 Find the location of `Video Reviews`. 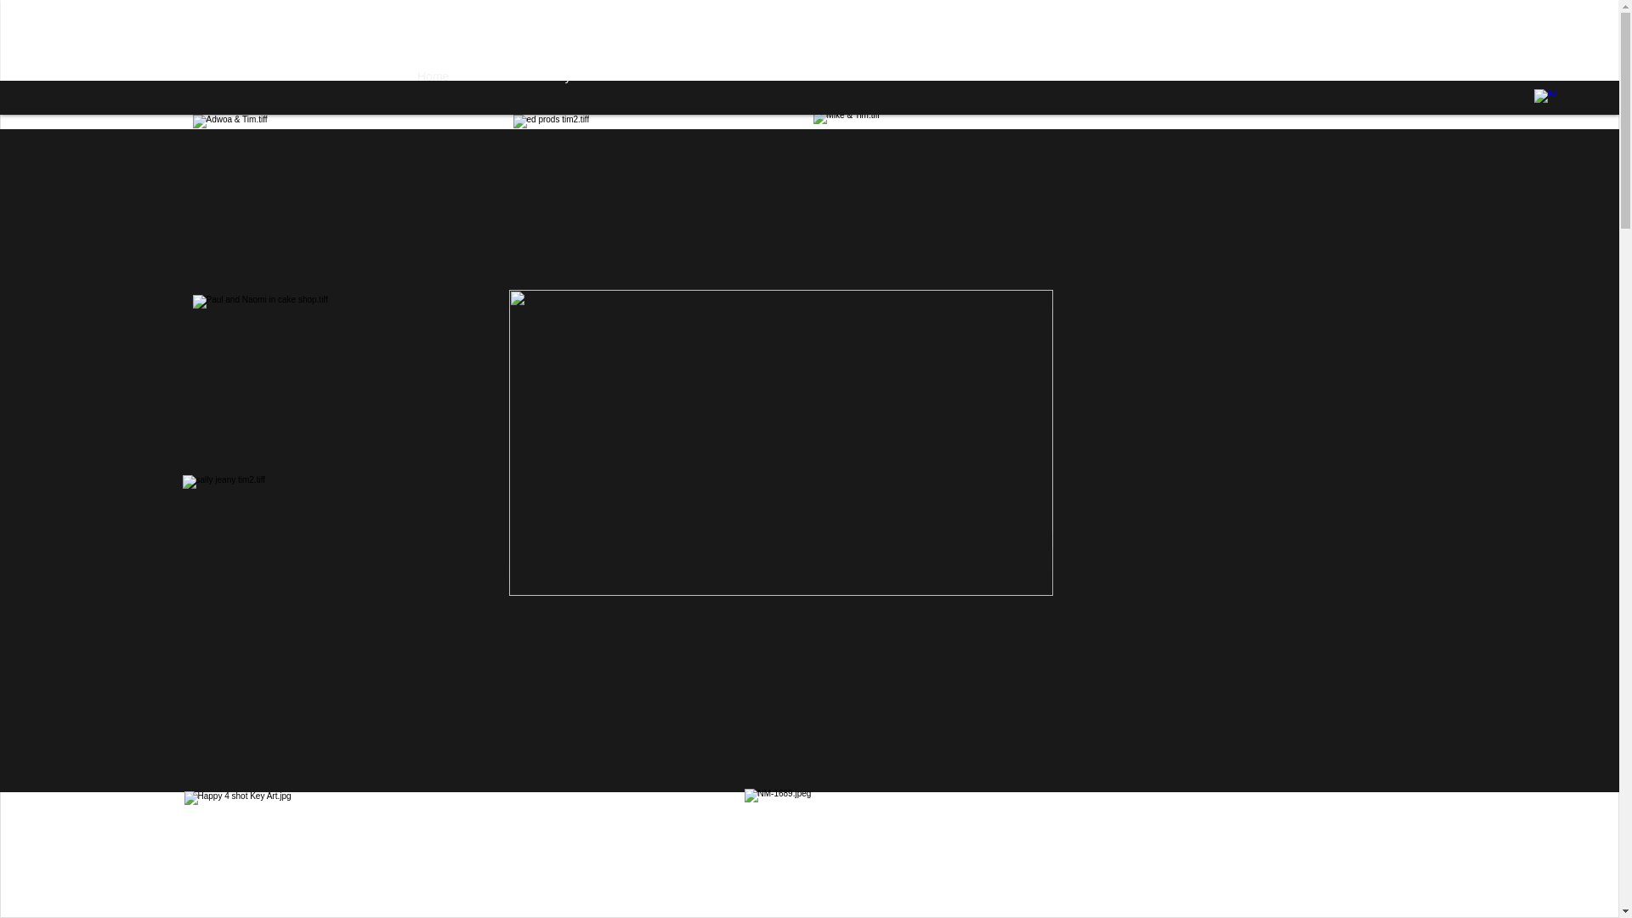

Video Reviews is located at coordinates (940, 76).